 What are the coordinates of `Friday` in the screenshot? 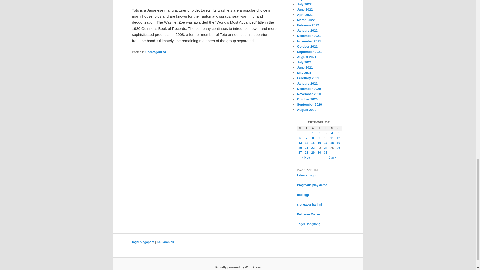 It's located at (325, 128).